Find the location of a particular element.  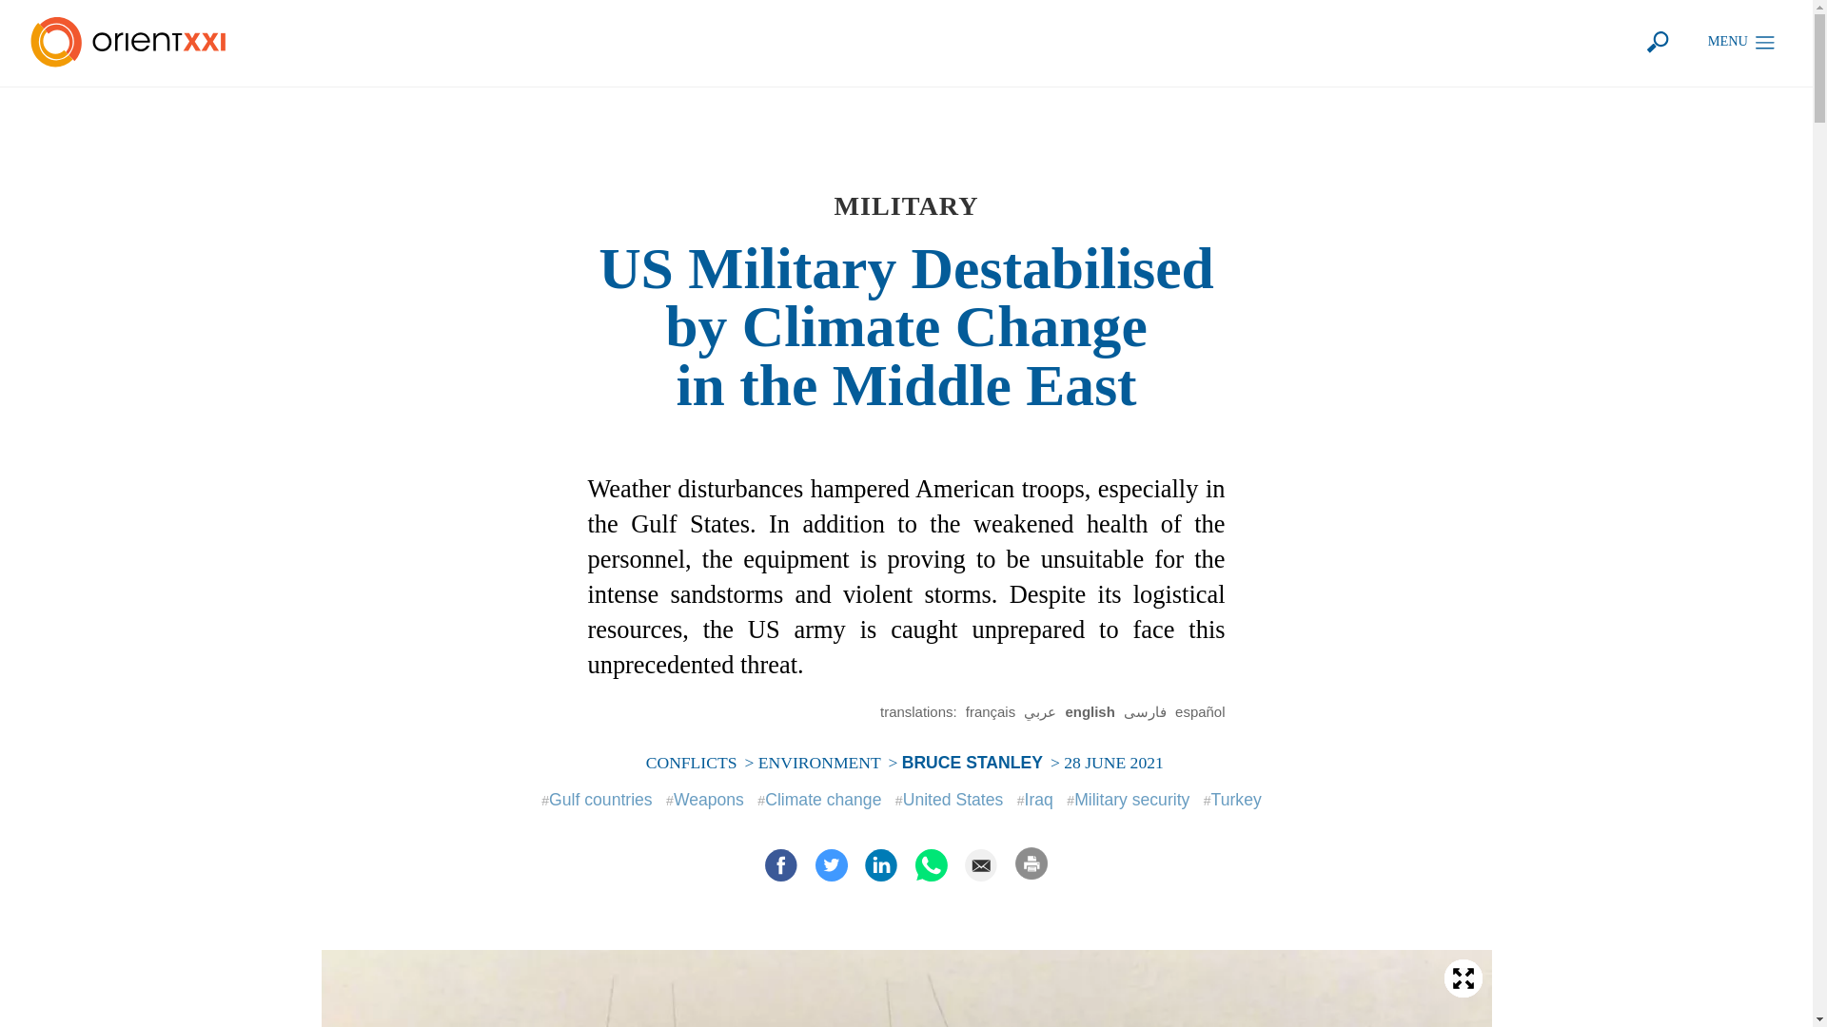

Facebook is located at coordinates (781, 865).